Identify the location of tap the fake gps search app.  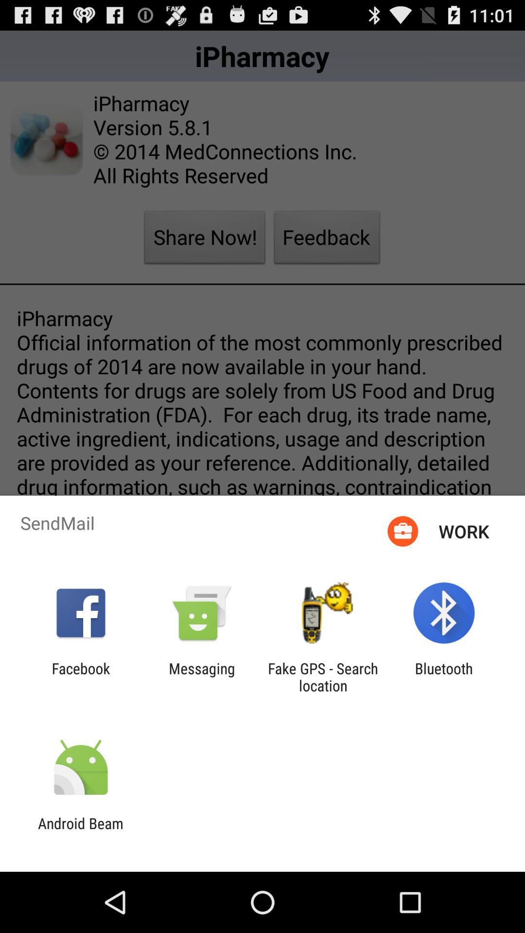
(323, 677).